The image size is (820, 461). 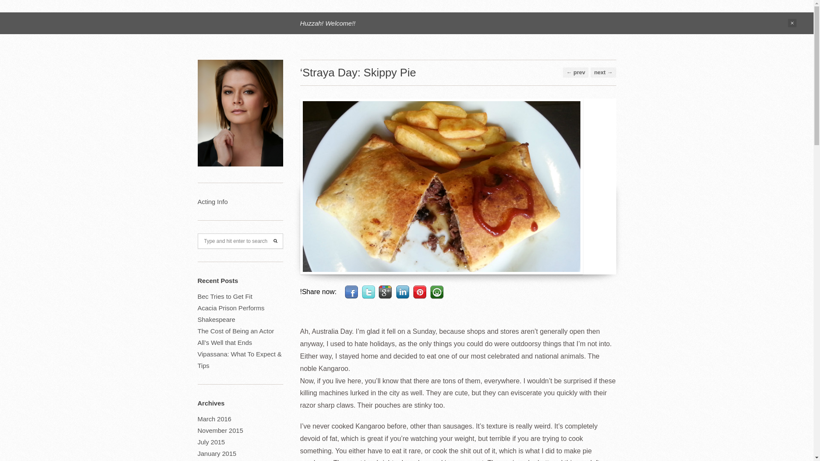 I want to click on November 2015, so click(x=220, y=430).